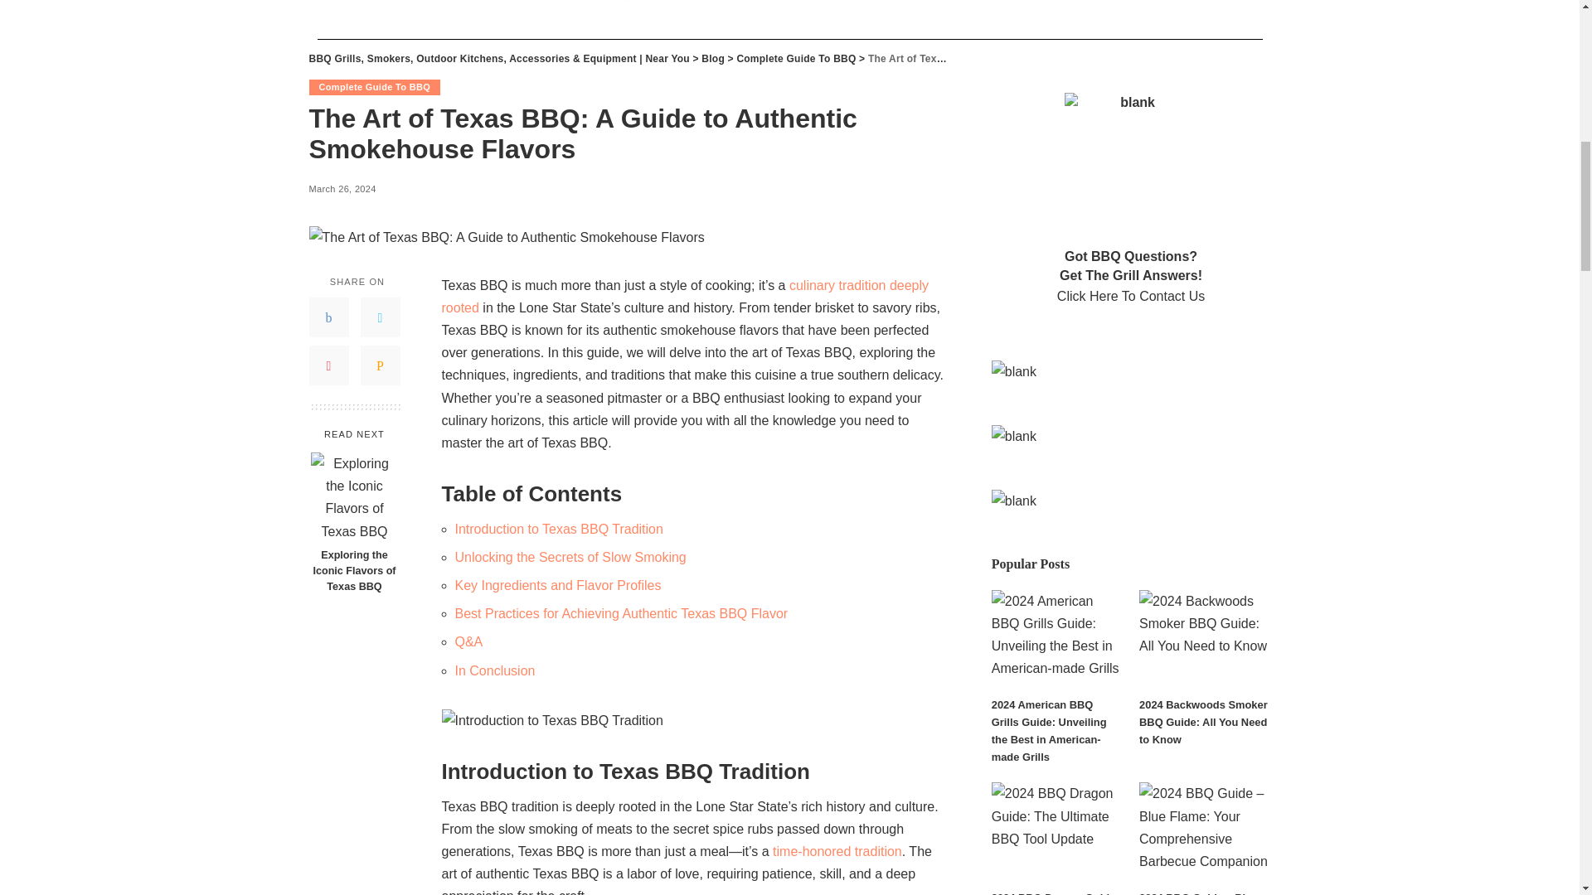 The height and width of the screenshot is (895, 1592). I want to click on Go to the Complete Guide To BBQ Category archives., so click(796, 58).